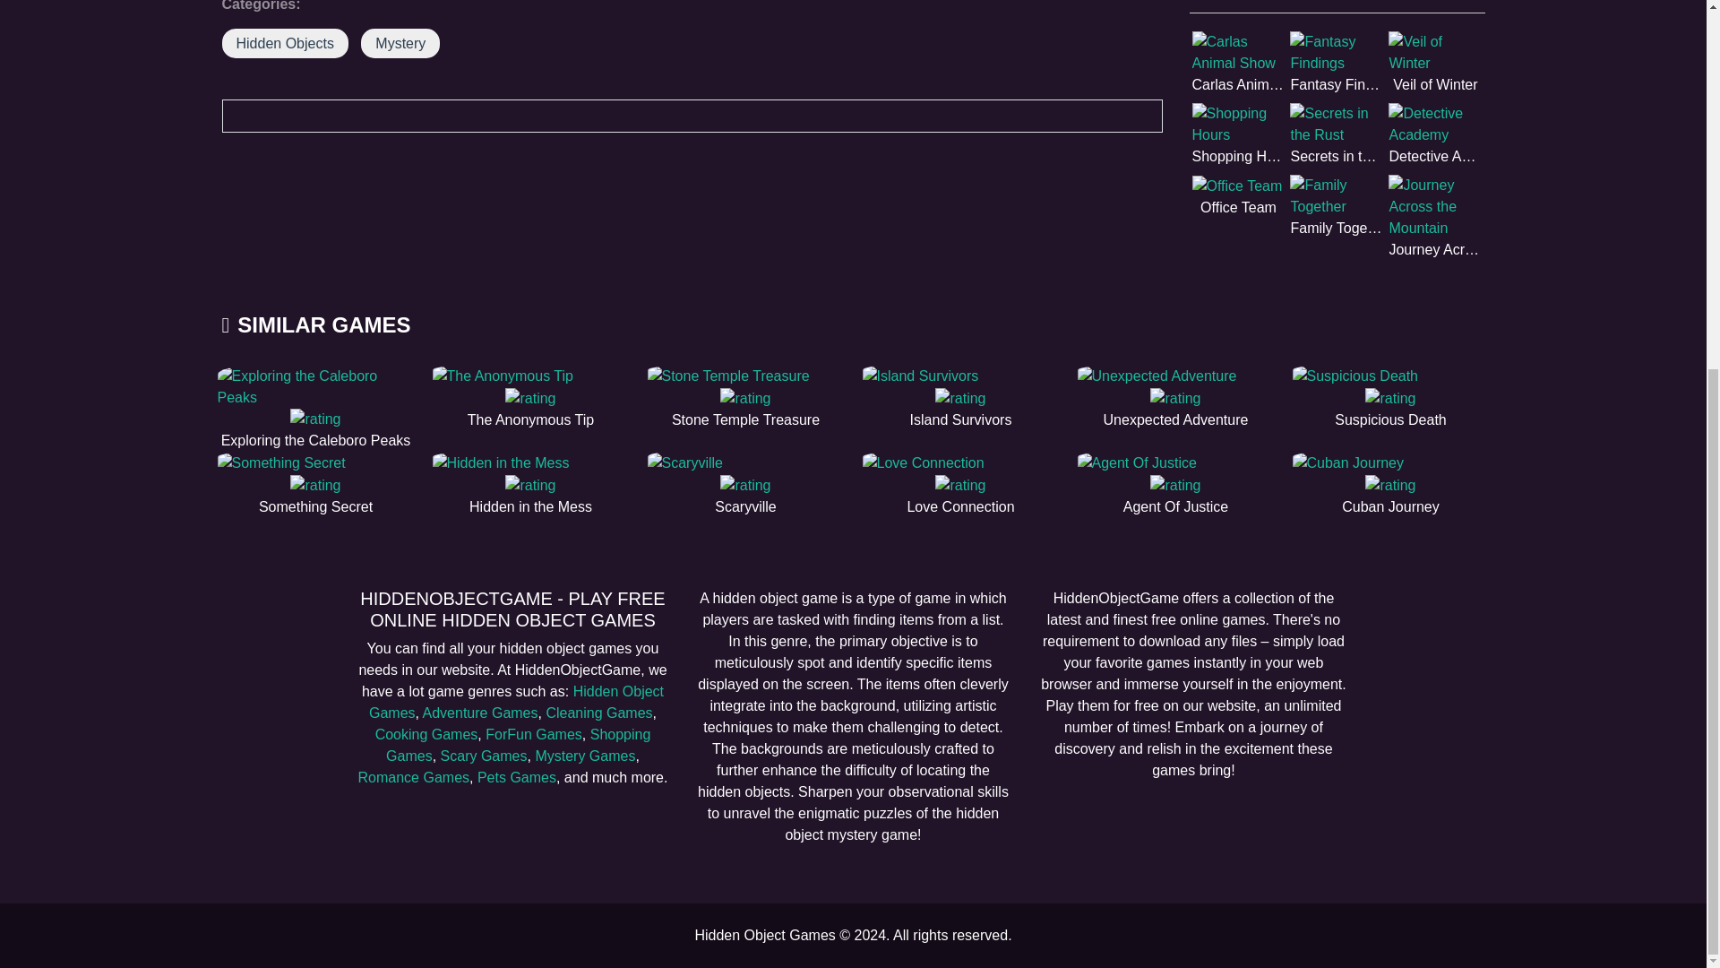 This screenshot has width=1720, height=968. I want to click on Carlas Animal Show, so click(1238, 63).